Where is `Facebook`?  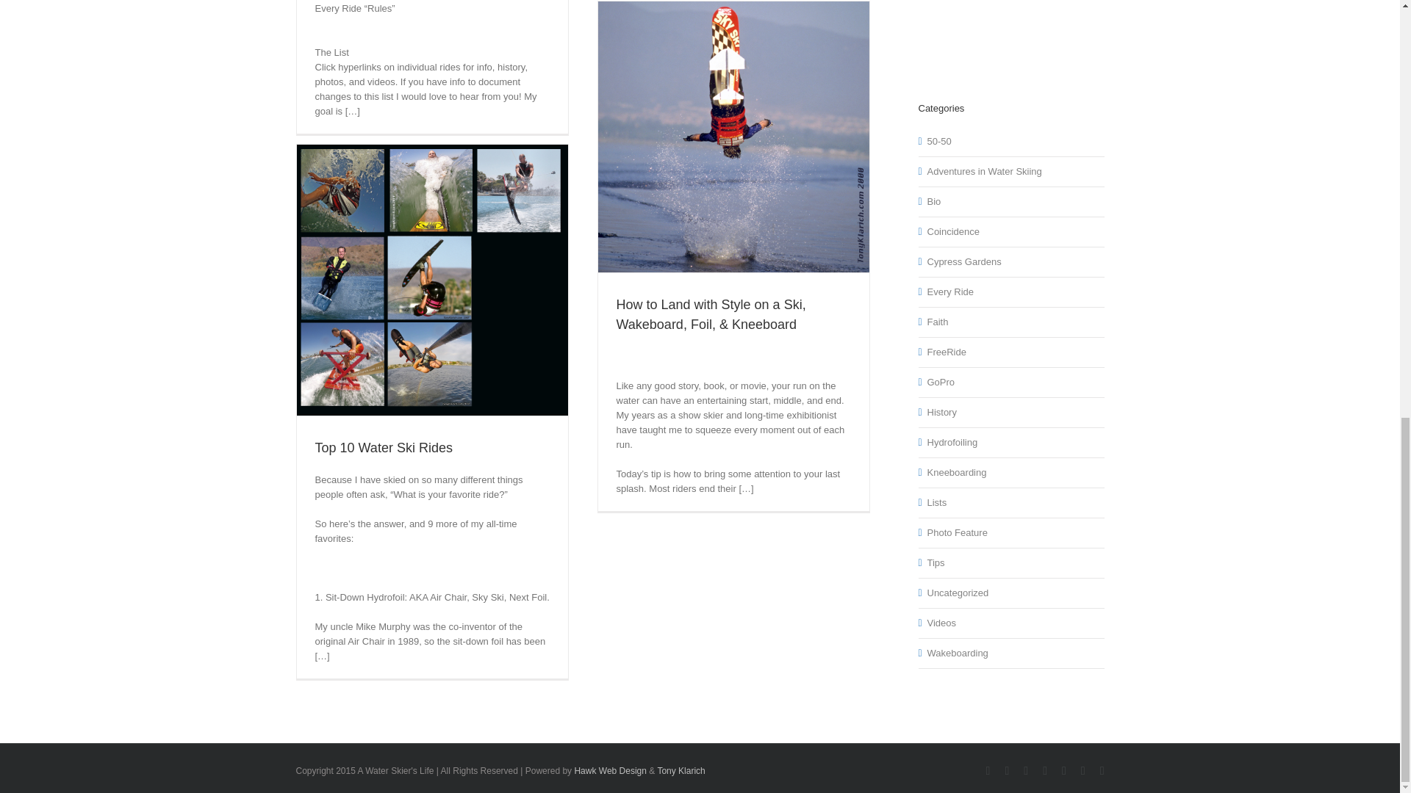 Facebook is located at coordinates (988, 771).